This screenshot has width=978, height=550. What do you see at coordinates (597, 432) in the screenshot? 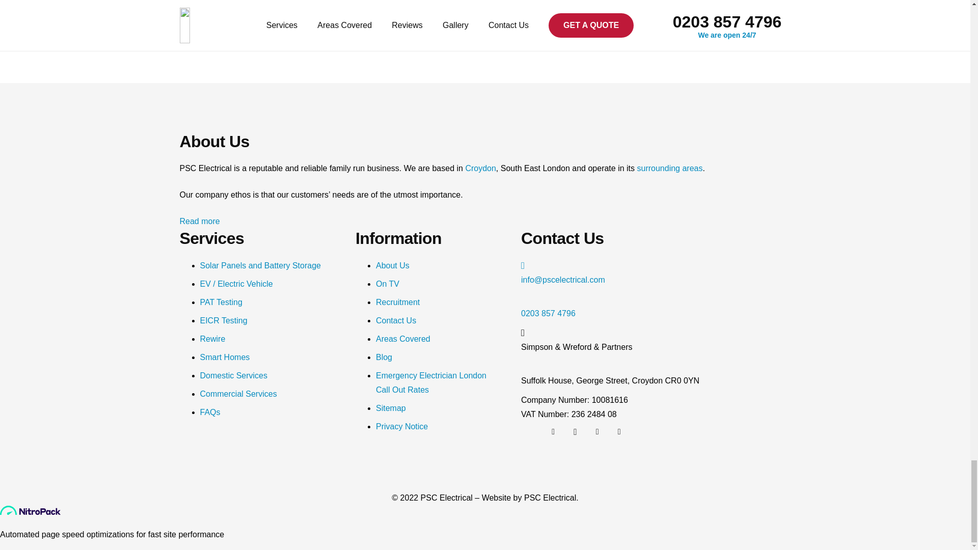
I see `Facebook` at bounding box center [597, 432].